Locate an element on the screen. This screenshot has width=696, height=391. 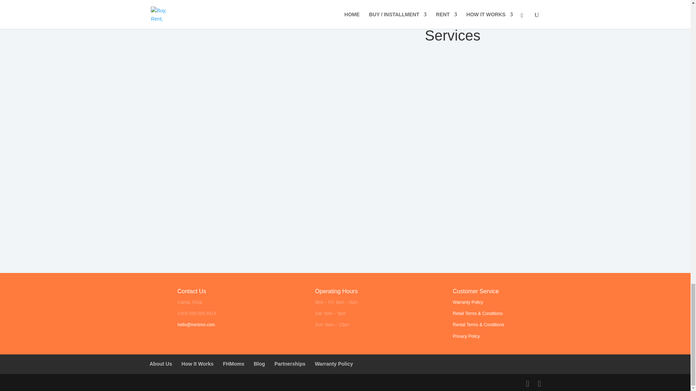
Privacy Policy is located at coordinates (466, 336).